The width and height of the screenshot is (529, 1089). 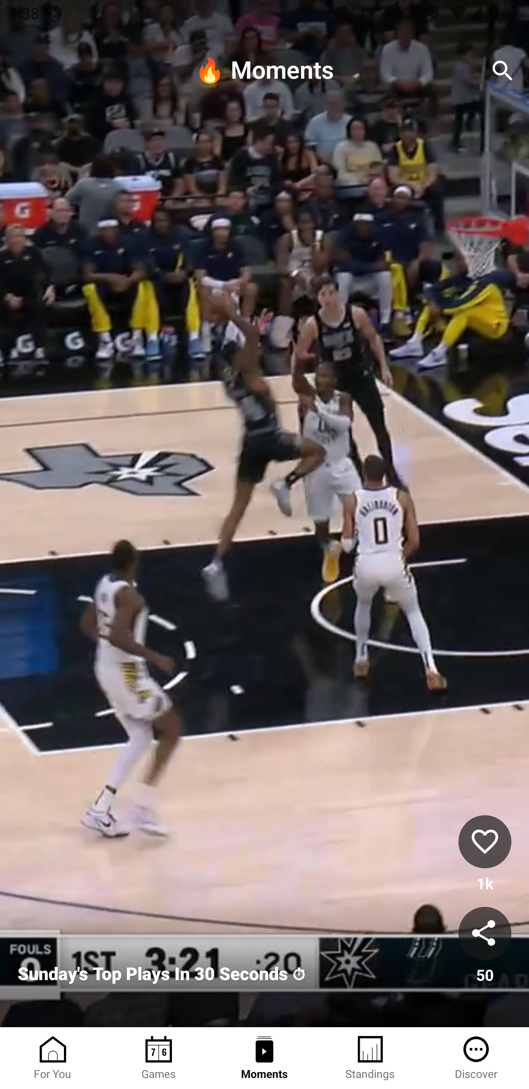 I want to click on like 1k 1015 Likes, so click(x=485, y=855).